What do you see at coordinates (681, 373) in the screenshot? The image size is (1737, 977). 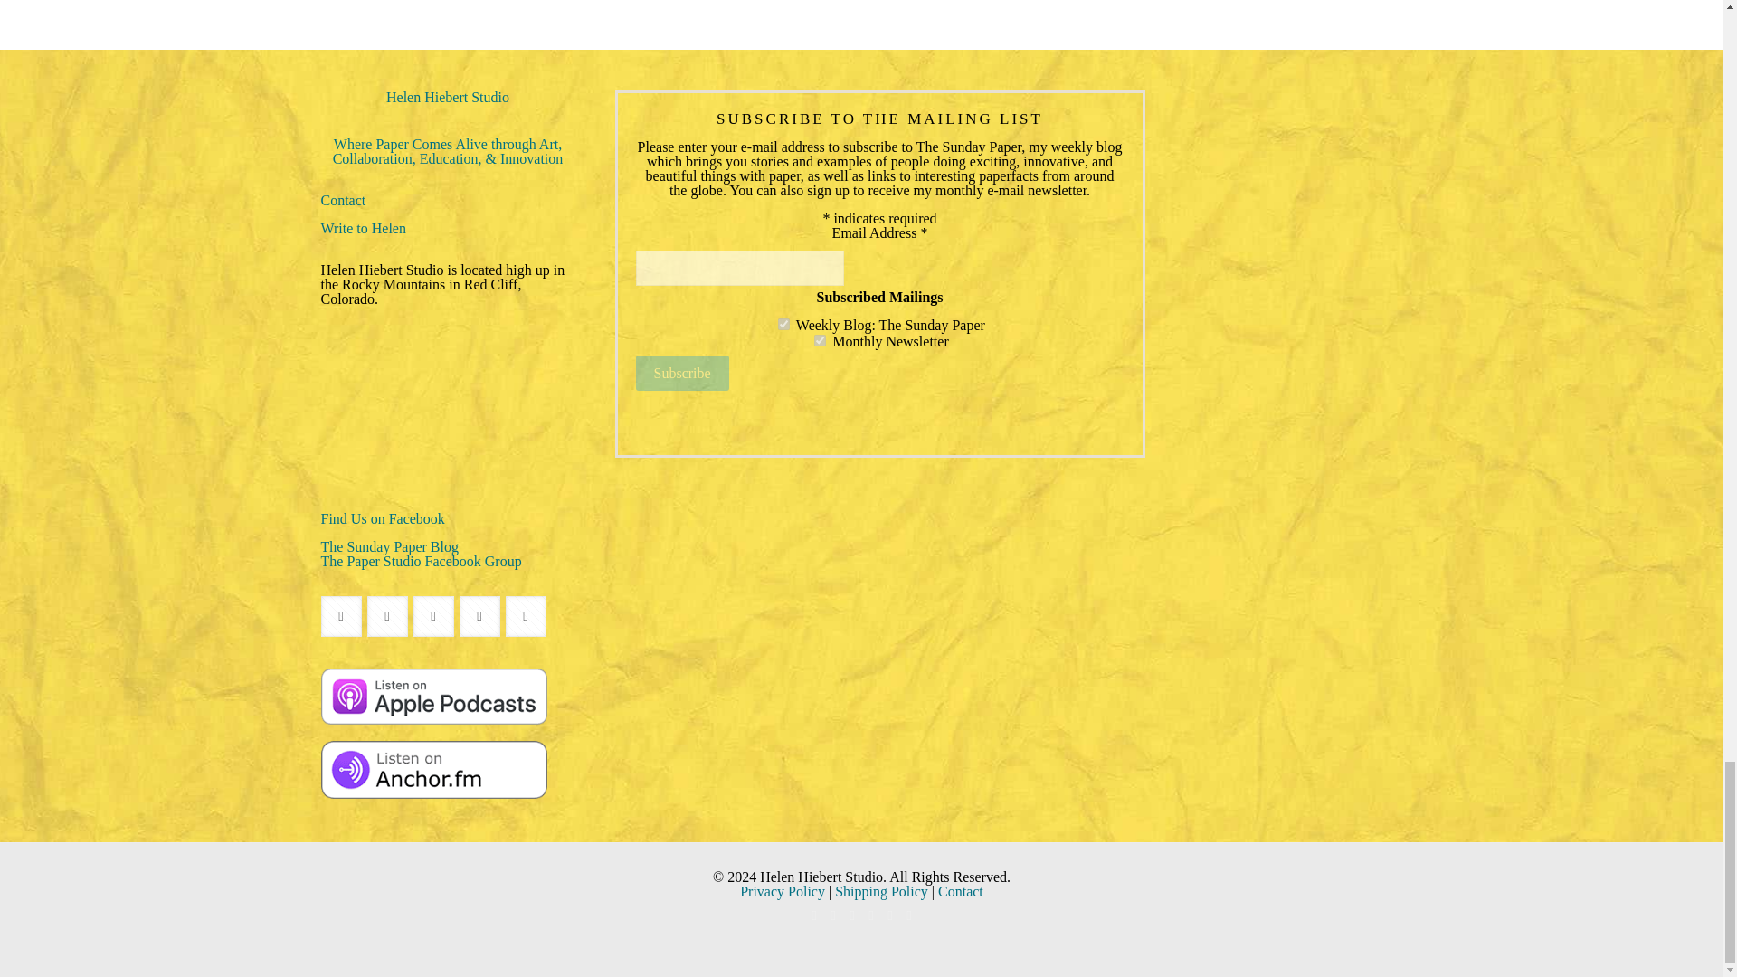 I see `Subscribe` at bounding box center [681, 373].